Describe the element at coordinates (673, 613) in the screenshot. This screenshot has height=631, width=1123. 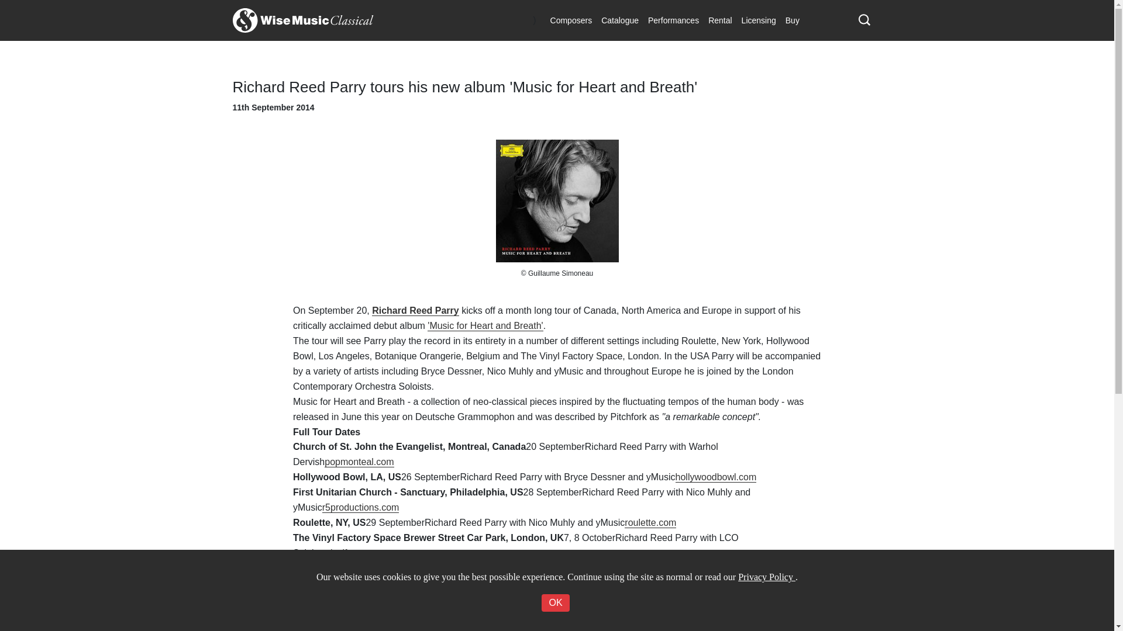
I see `lelieuunique.com` at that location.